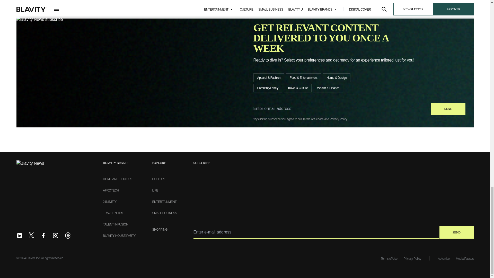 This screenshot has height=278, width=494. What do you see at coordinates (456, 232) in the screenshot?
I see `send` at bounding box center [456, 232].